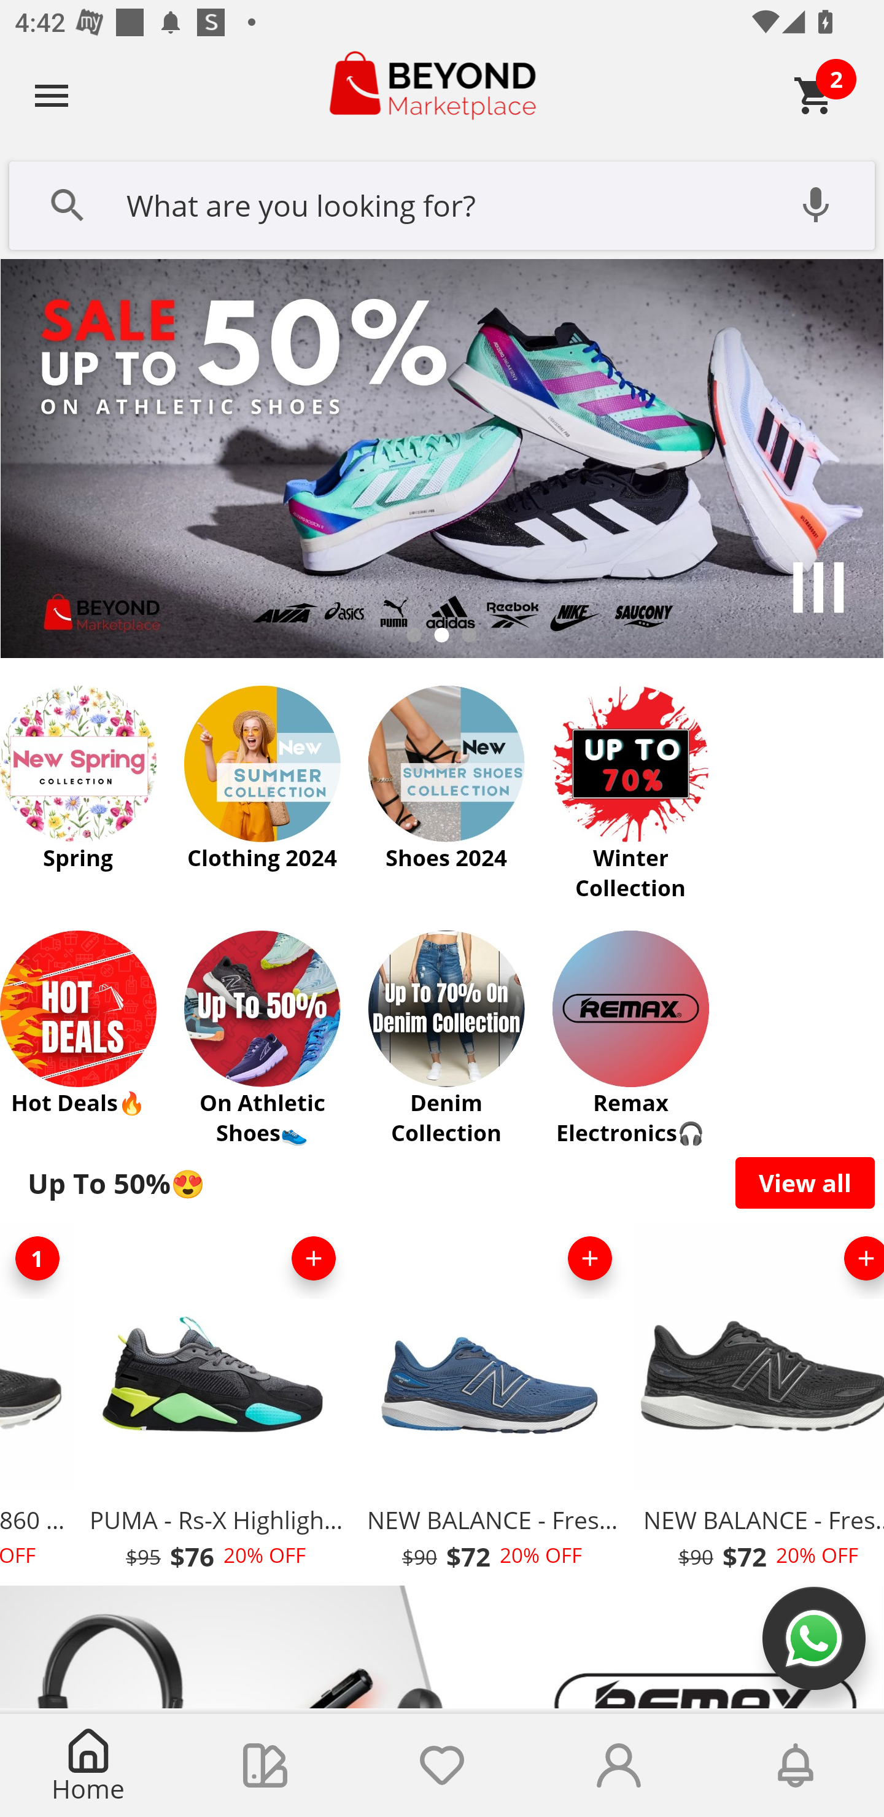 Image resolution: width=884 pixels, height=1817 pixels. What do you see at coordinates (796, 1765) in the screenshot?
I see `Notifications` at bounding box center [796, 1765].